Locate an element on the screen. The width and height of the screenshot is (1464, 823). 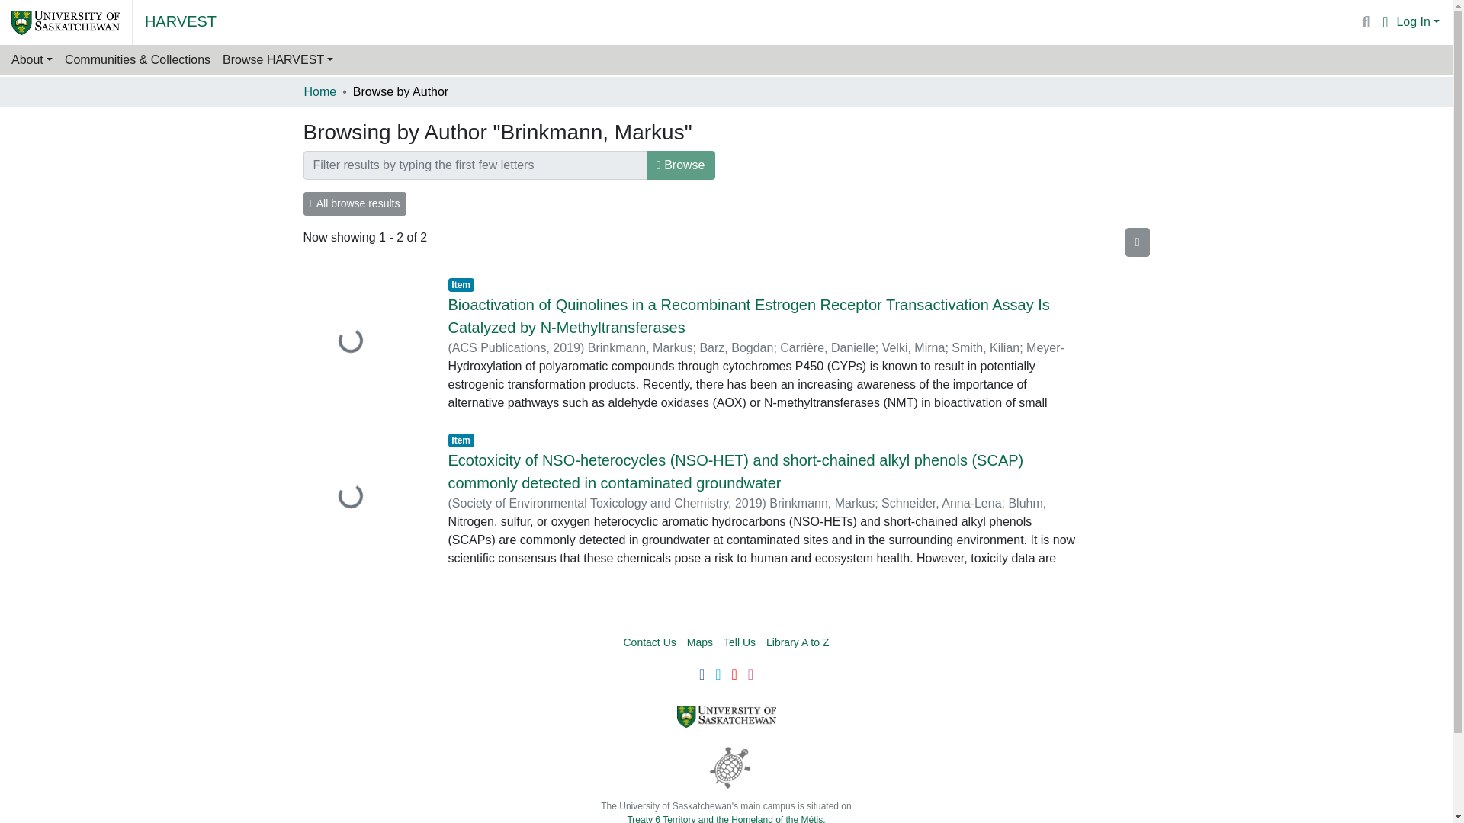
Browse is located at coordinates (681, 165).